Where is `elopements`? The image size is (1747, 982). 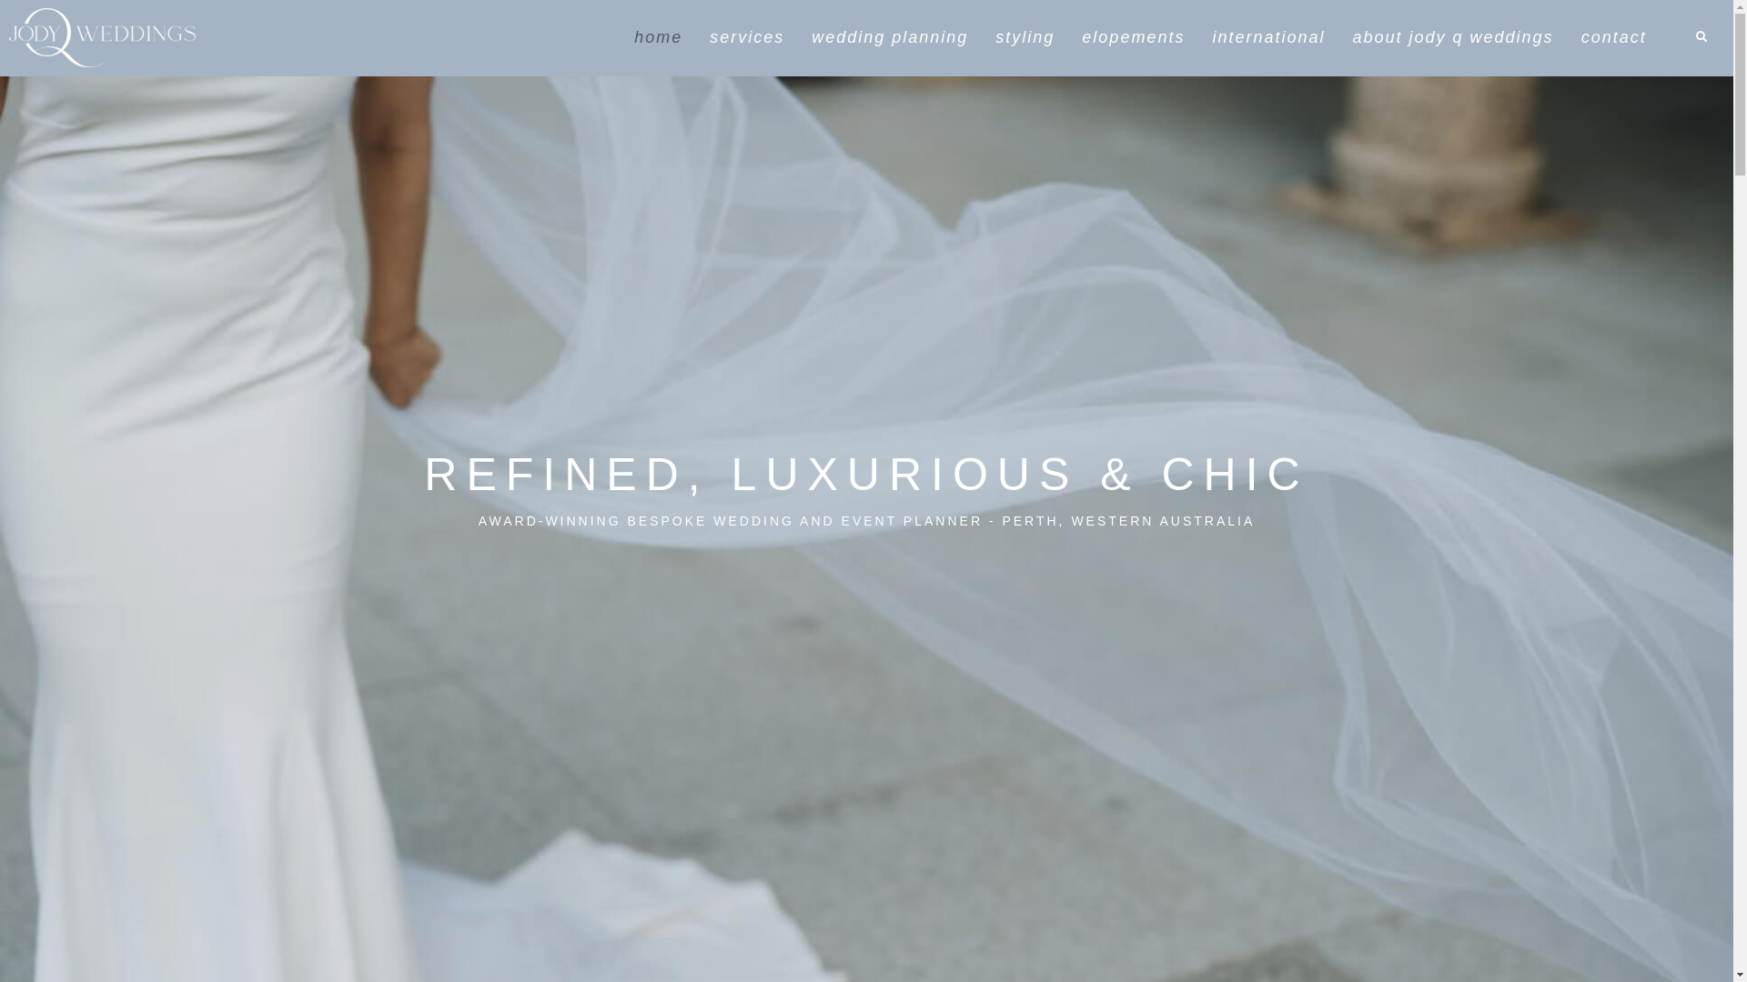 elopements is located at coordinates (1134, 38).